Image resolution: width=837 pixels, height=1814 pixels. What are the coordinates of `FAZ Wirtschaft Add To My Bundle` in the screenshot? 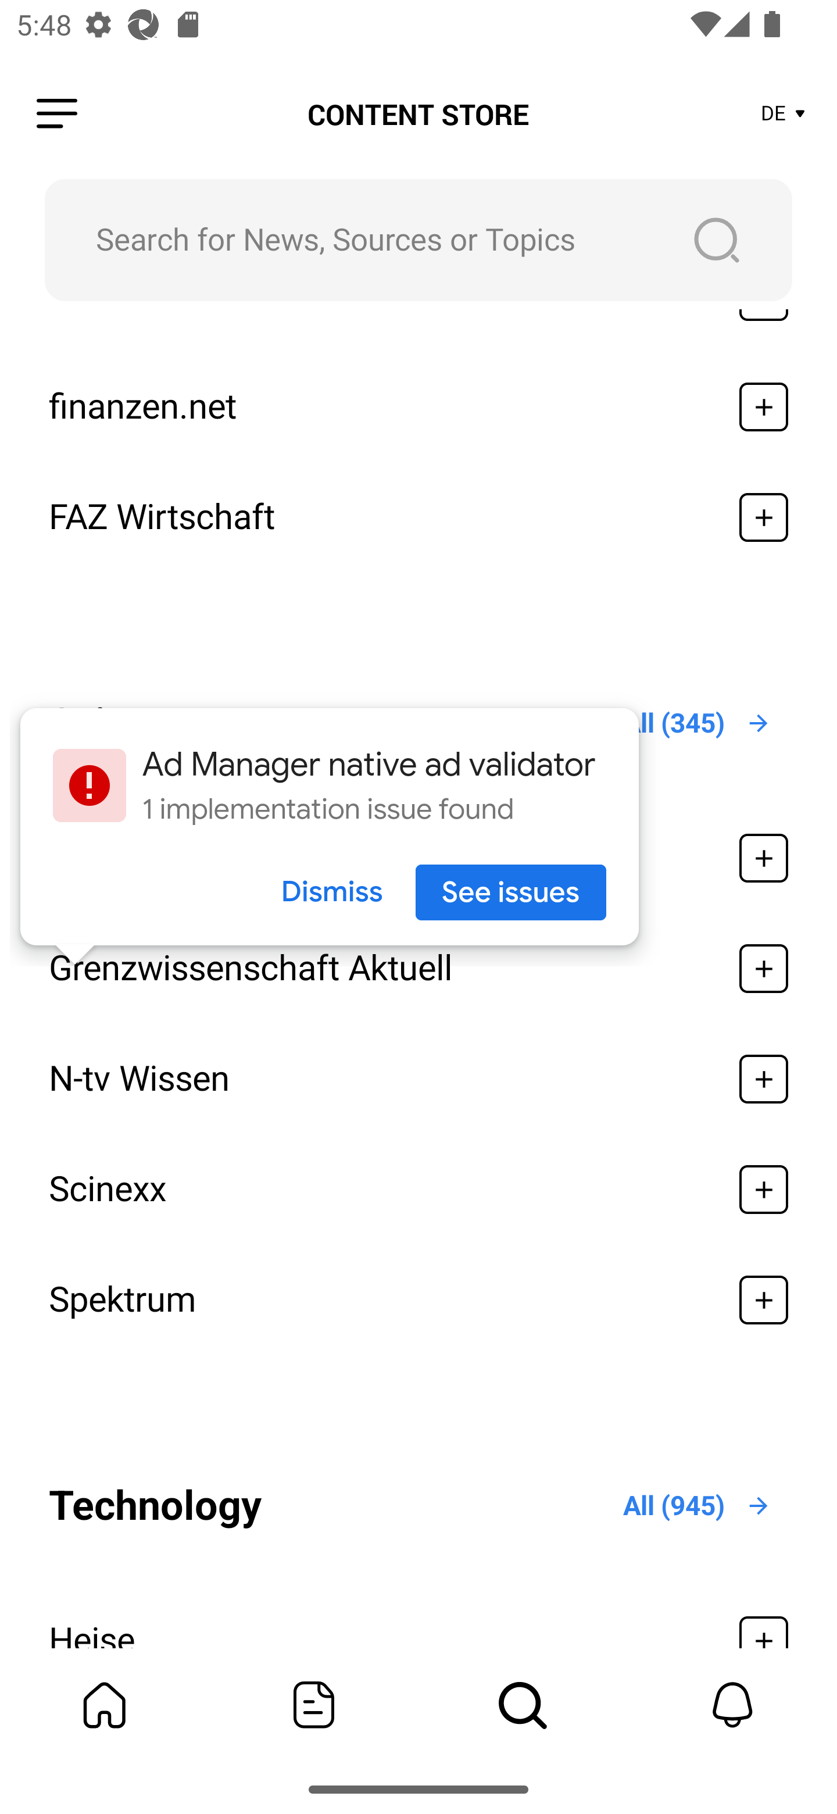 It's located at (419, 516).